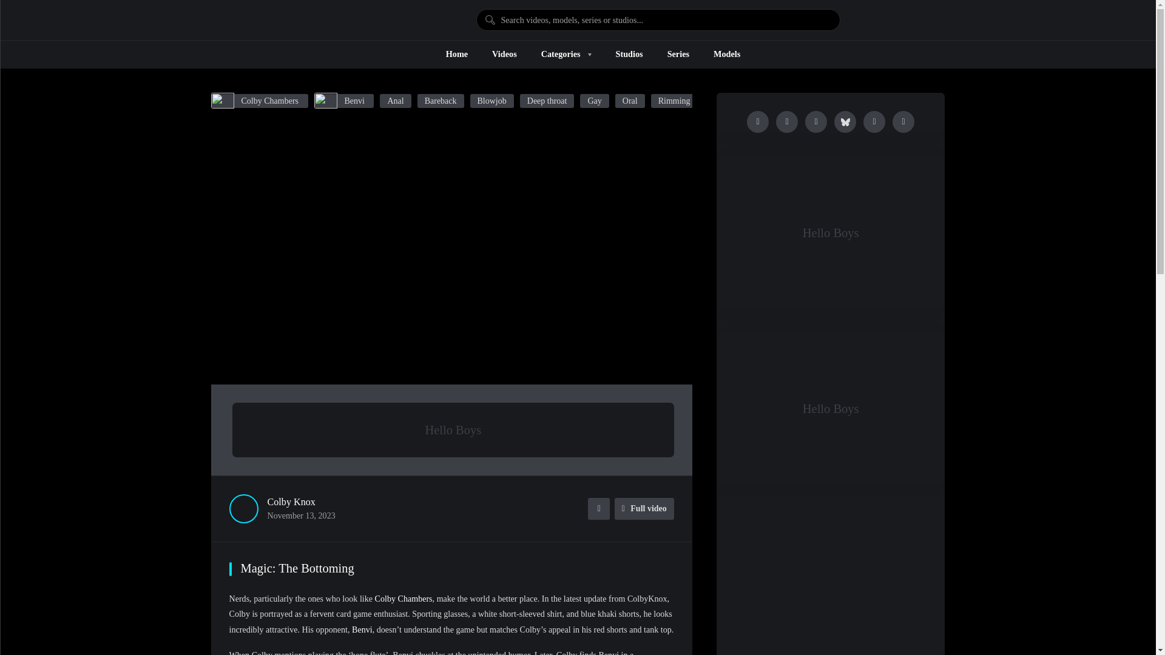  What do you see at coordinates (629, 55) in the screenshot?
I see `Studios` at bounding box center [629, 55].